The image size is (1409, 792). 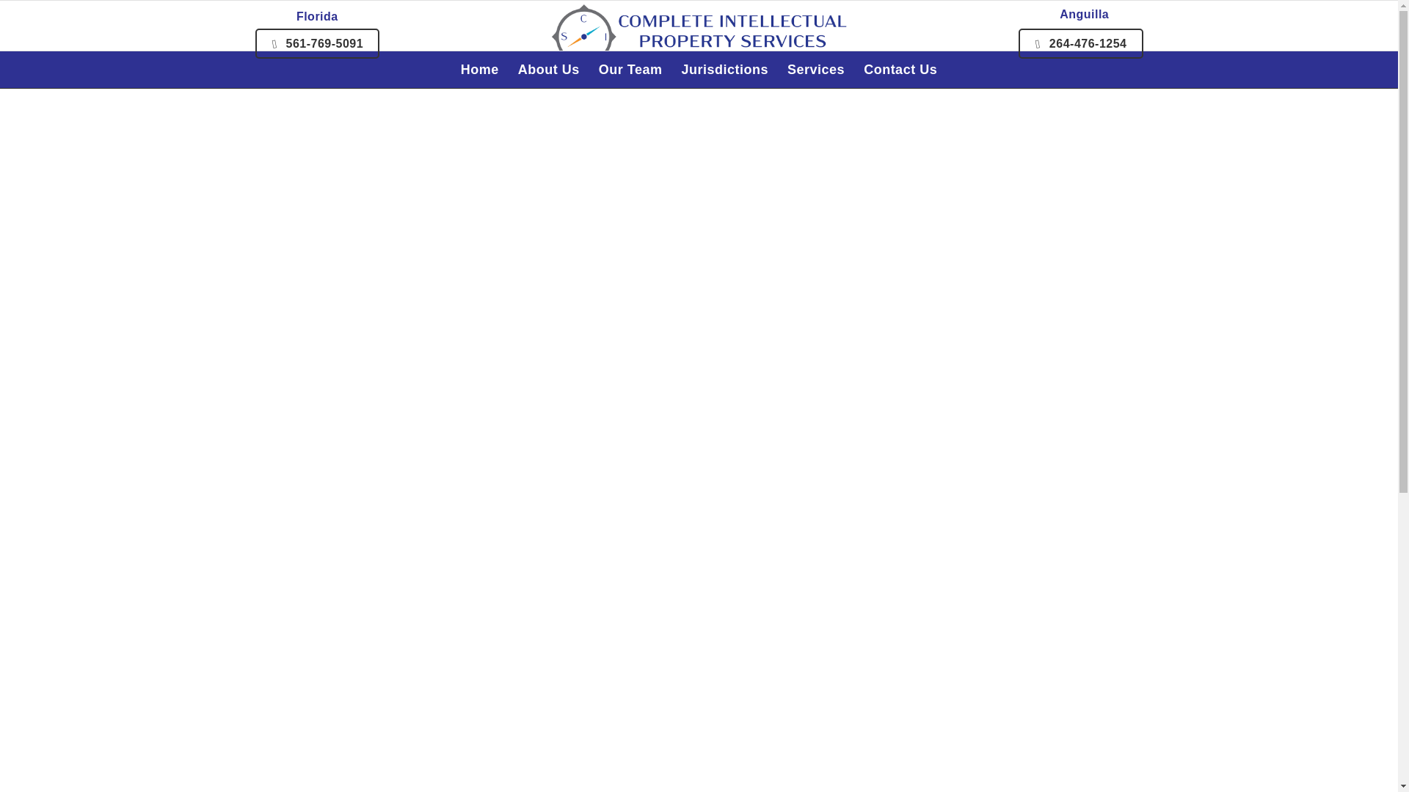 What do you see at coordinates (699, 37) in the screenshot?
I see `CIPS-Logo` at bounding box center [699, 37].